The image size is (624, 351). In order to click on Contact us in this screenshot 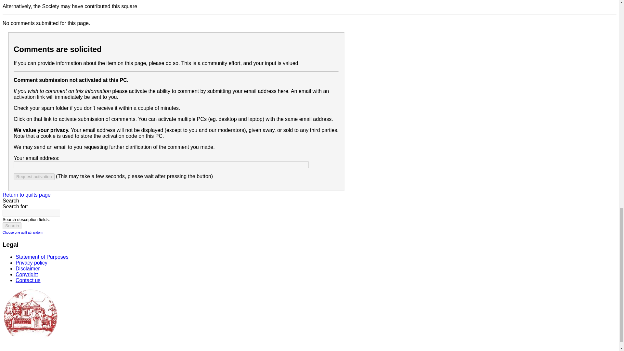, I will do `click(28, 280)`.